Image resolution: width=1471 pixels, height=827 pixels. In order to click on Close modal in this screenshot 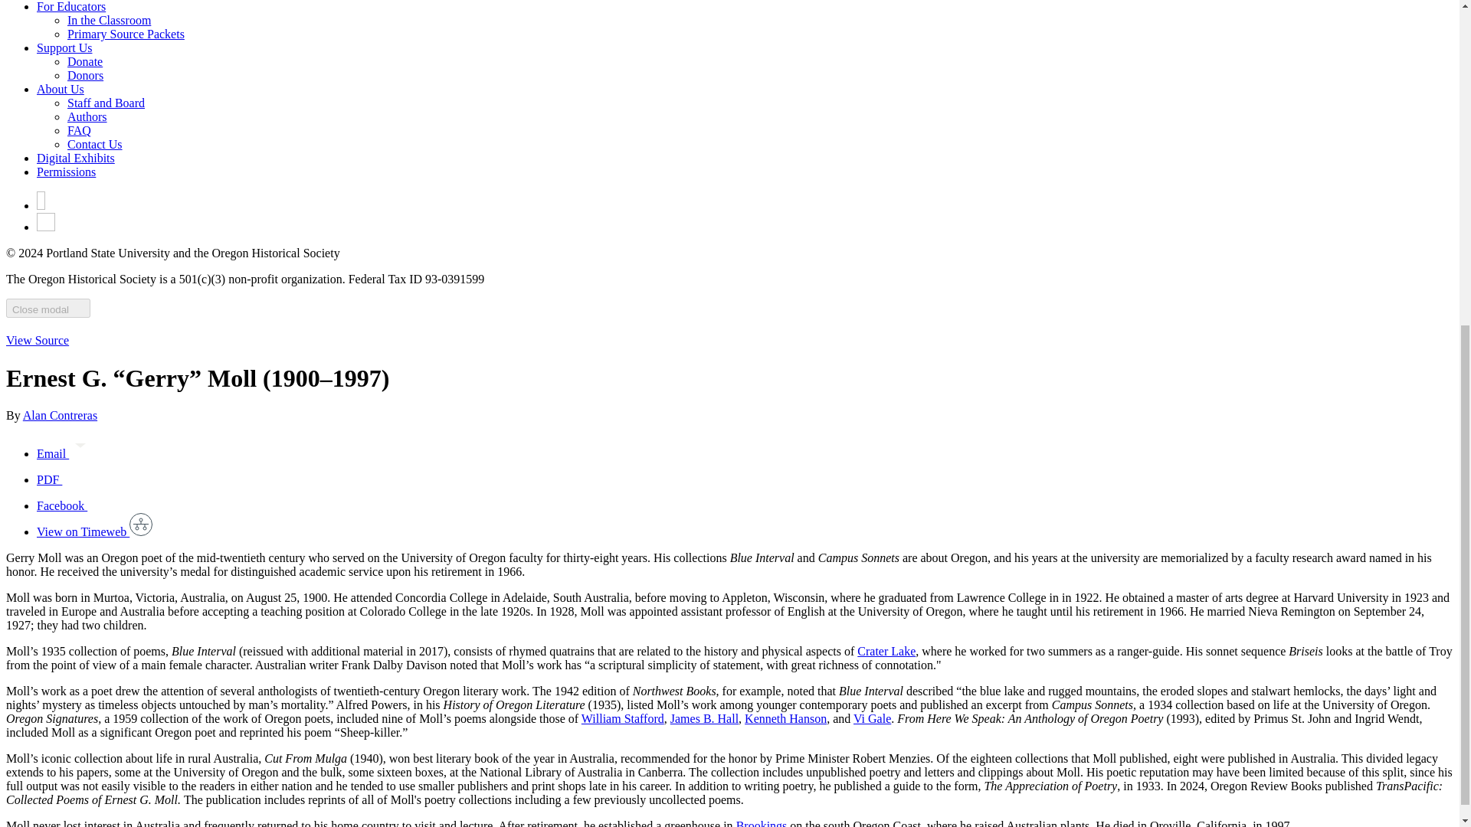, I will do `click(48, 308)`.